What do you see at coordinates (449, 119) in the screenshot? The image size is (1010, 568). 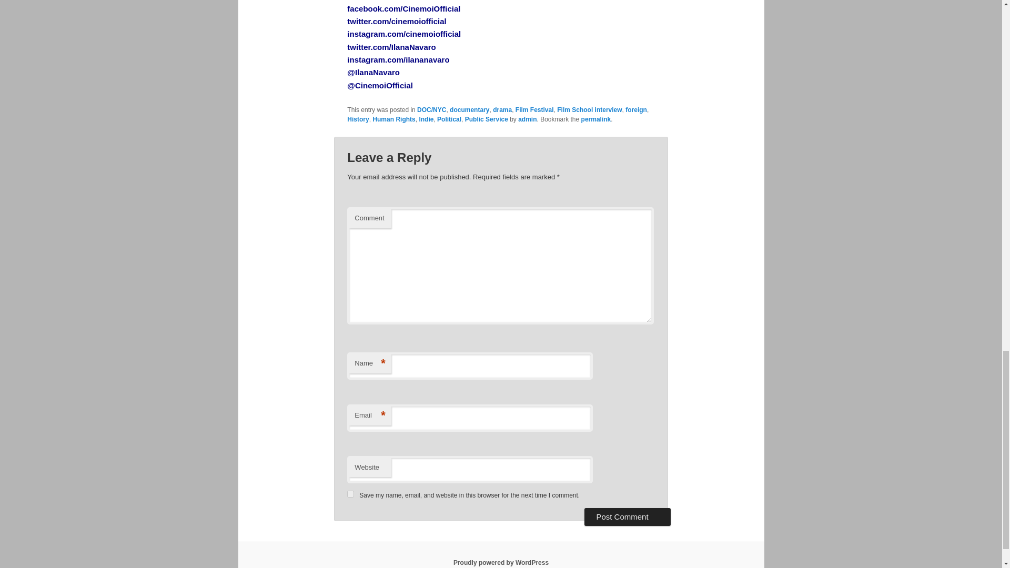 I see `Political` at bounding box center [449, 119].